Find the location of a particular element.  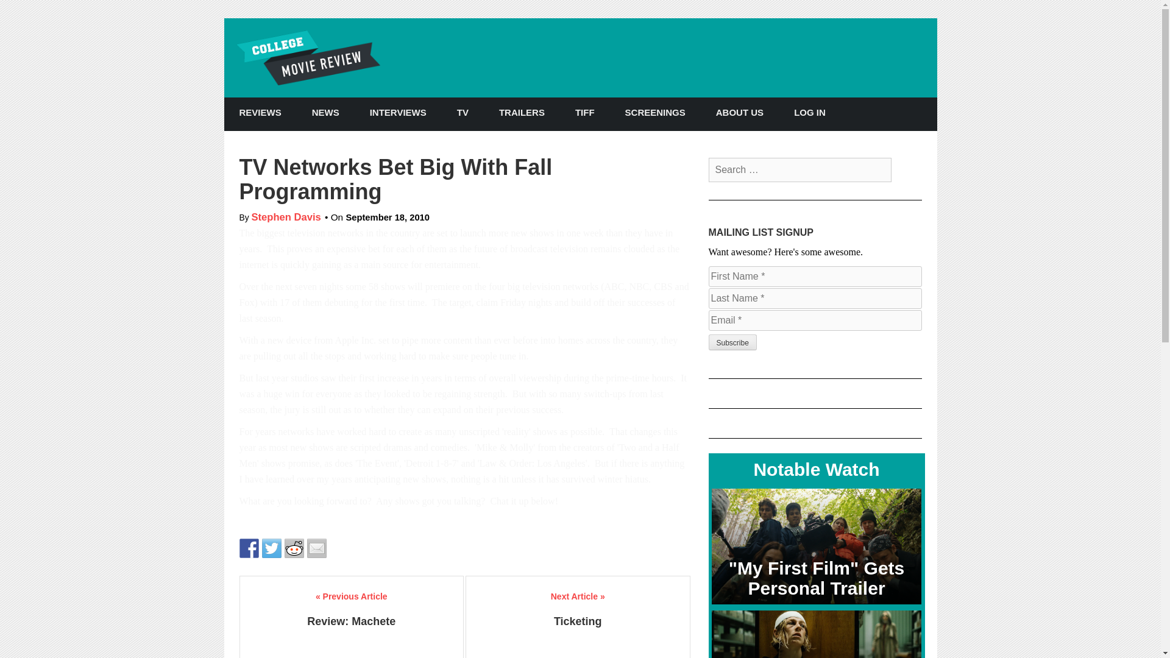

"Cuckoo" Trailer Lives Up to Its Title is located at coordinates (817, 634).